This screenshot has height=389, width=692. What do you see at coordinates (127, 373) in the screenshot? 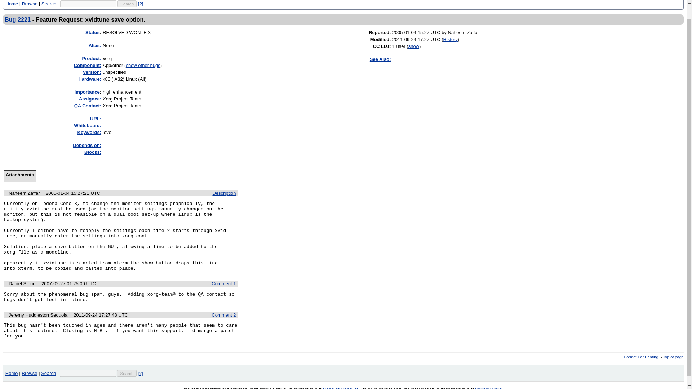
I see `Search` at bounding box center [127, 373].